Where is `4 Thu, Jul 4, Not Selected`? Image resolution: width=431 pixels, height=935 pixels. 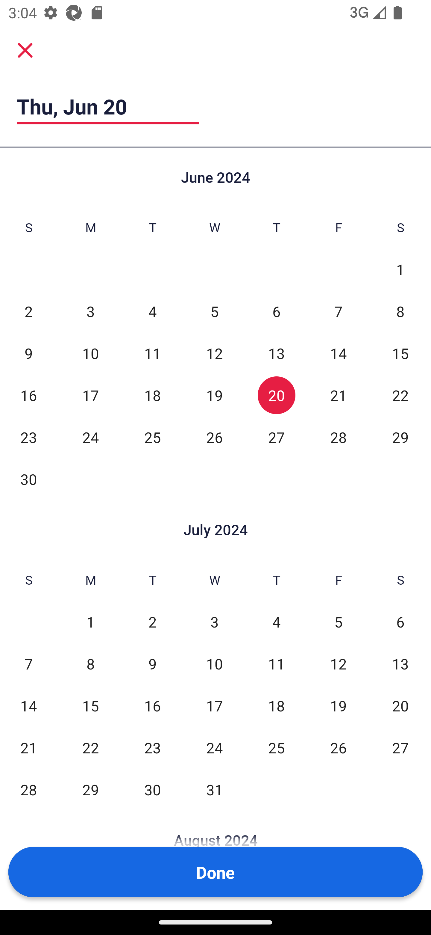
4 Thu, Jul 4, Not Selected is located at coordinates (276, 622).